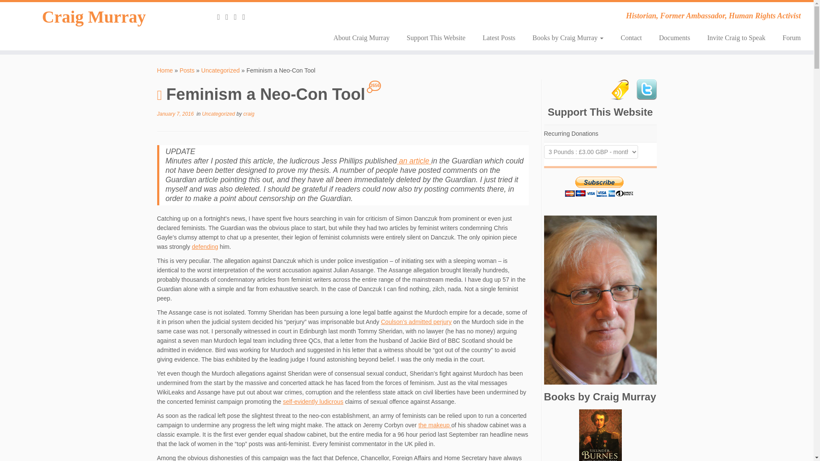  Describe the element at coordinates (219, 114) in the screenshot. I see `Uncategorized` at that location.